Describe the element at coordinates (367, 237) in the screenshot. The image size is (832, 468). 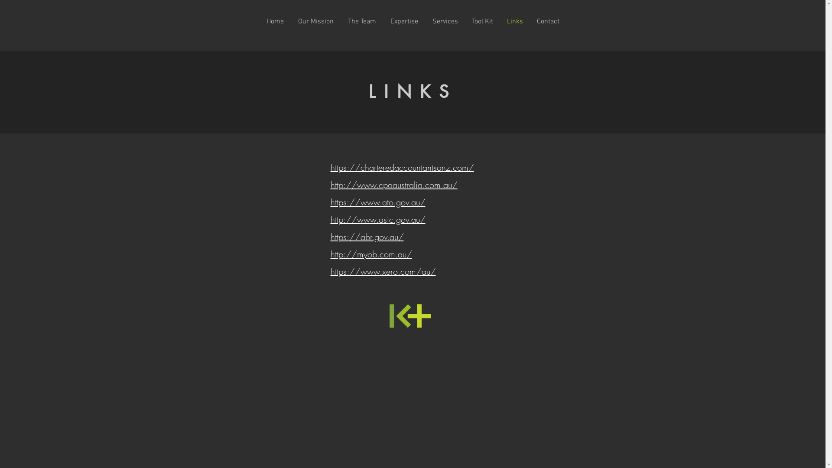
I see `https://abr.gov.au/` at that location.